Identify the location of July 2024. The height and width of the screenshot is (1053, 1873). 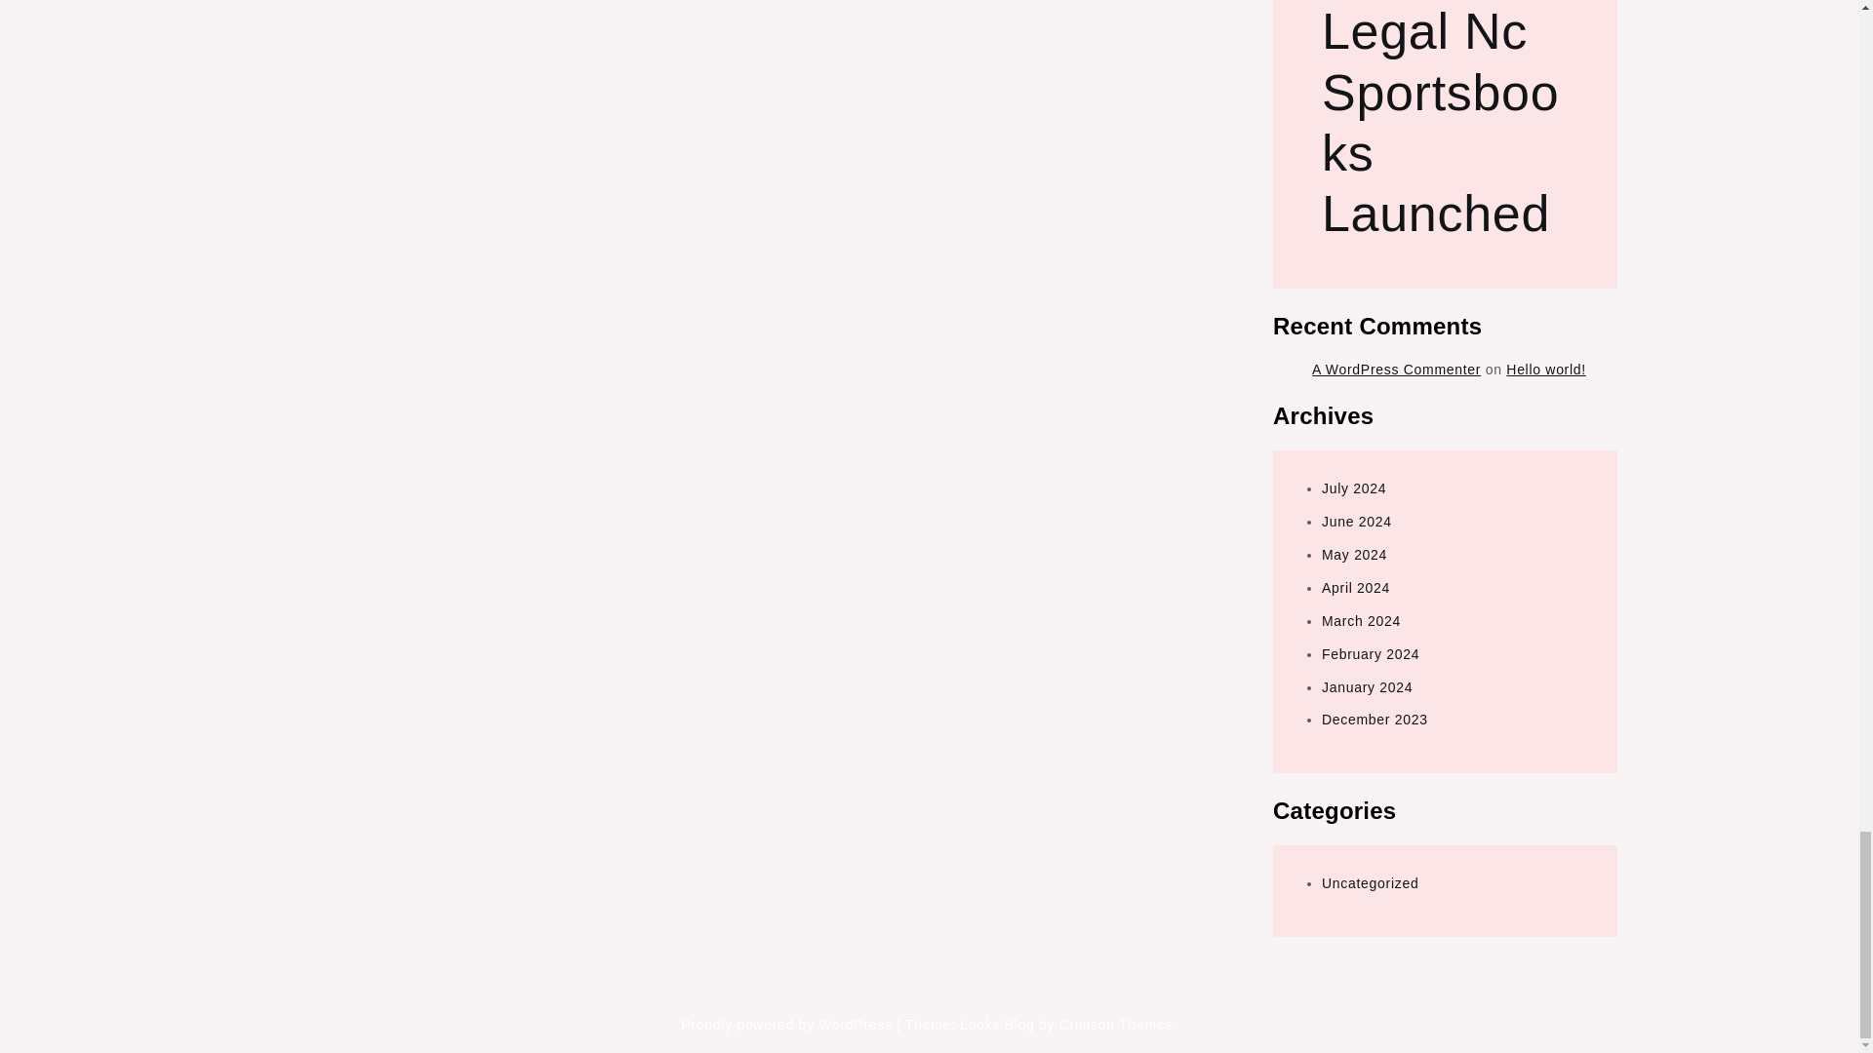
(1354, 487).